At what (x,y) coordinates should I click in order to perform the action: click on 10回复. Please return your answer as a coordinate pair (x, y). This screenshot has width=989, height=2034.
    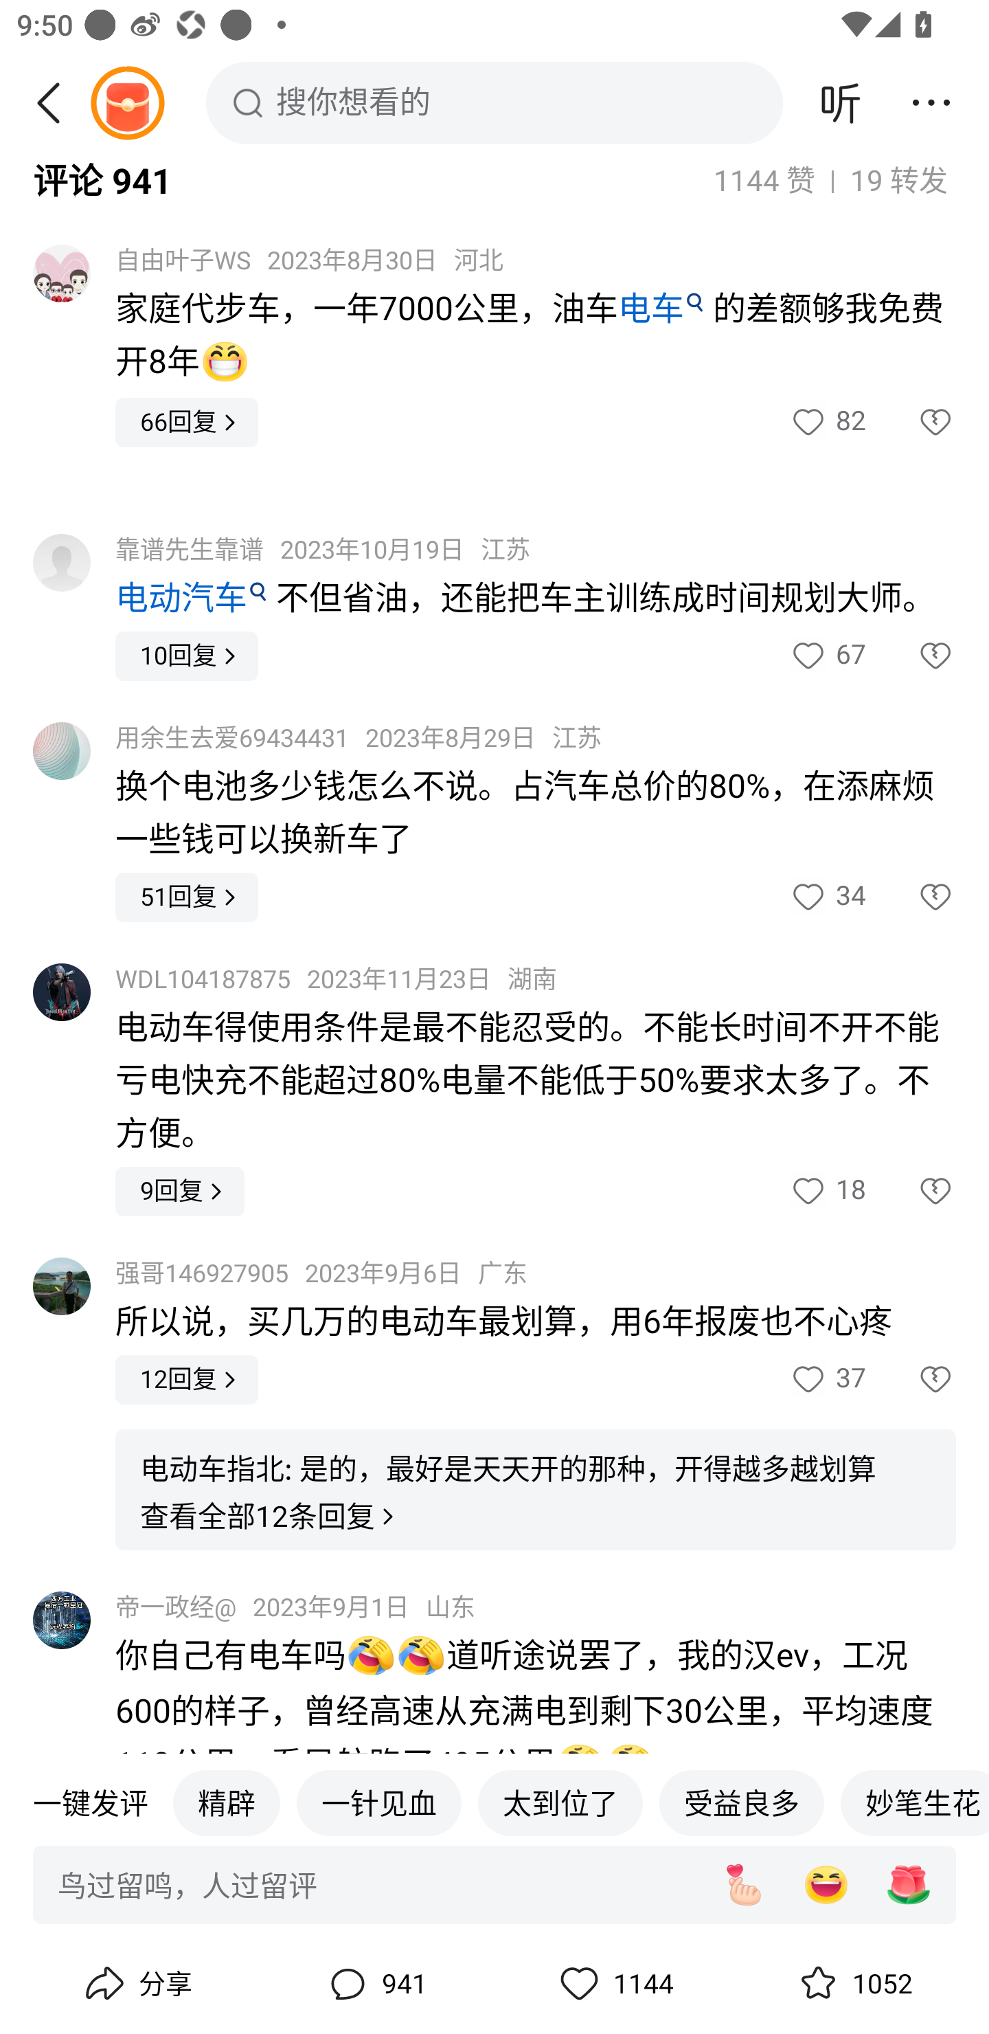
    Looking at the image, I should click on (187, 656).